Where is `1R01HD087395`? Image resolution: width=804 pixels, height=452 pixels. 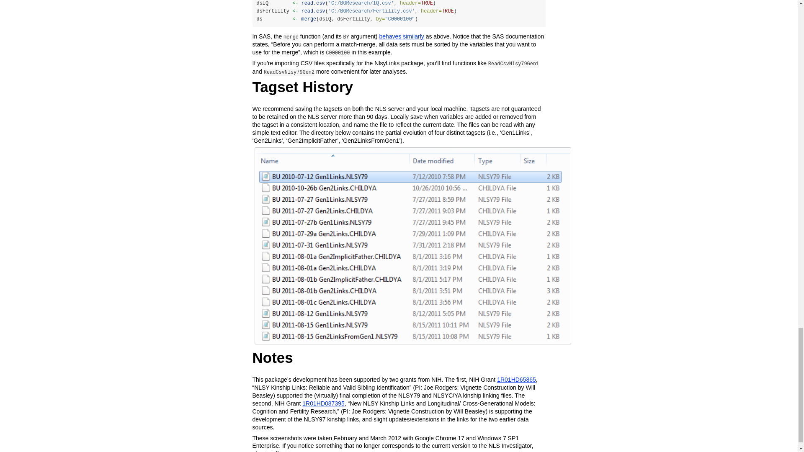
1R01HD087395 is located at coordinates (323, 403).